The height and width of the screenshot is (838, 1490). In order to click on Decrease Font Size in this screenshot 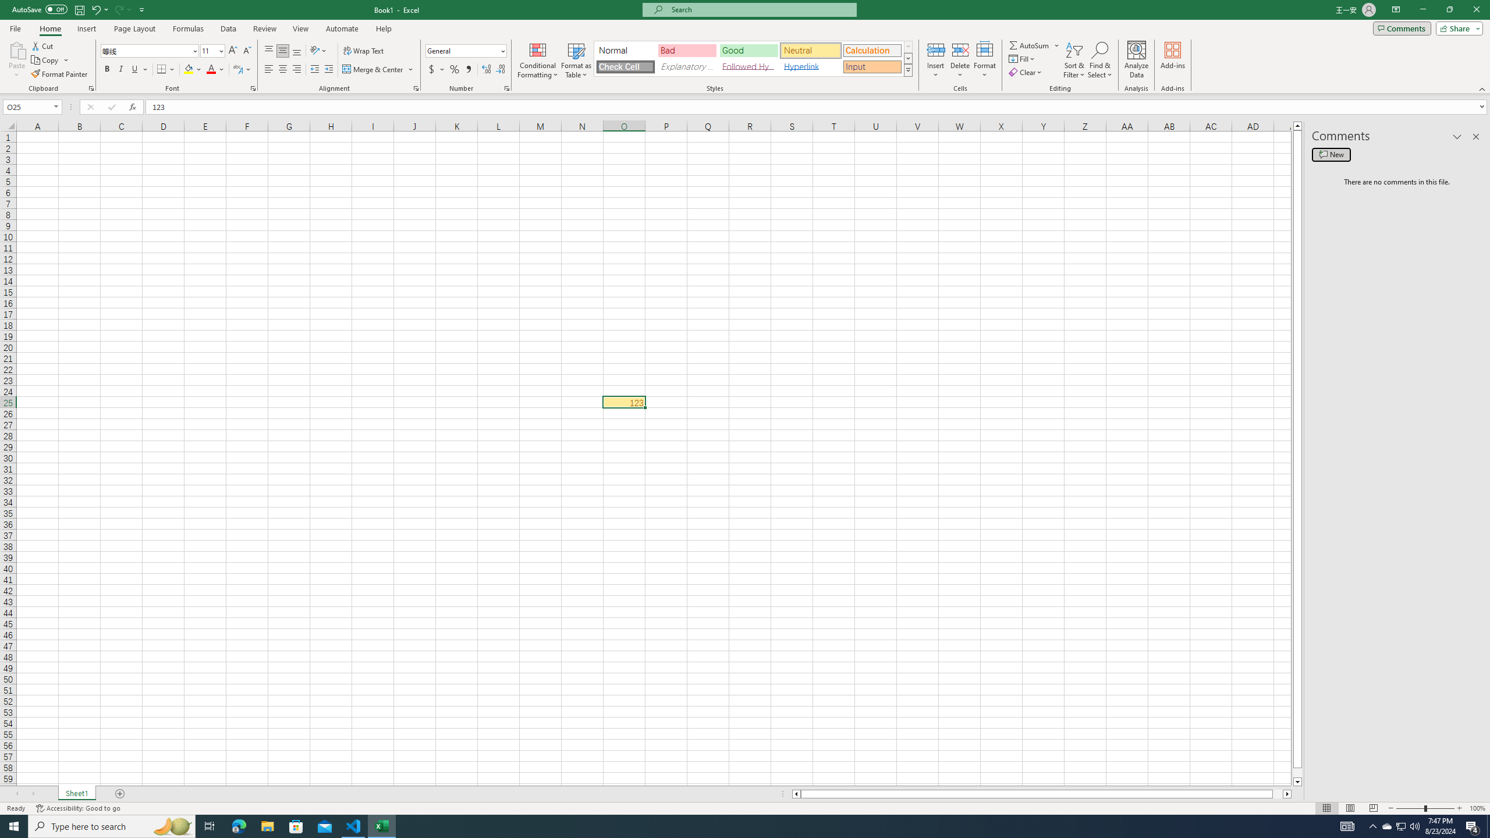, I will do `click(247, 51)`.